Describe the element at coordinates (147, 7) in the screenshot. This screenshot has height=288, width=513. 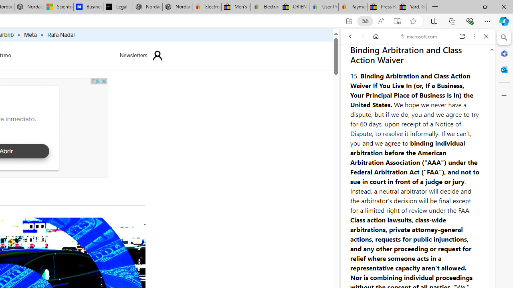
I see `Nordace - Summer Adventures 2024` at that location.